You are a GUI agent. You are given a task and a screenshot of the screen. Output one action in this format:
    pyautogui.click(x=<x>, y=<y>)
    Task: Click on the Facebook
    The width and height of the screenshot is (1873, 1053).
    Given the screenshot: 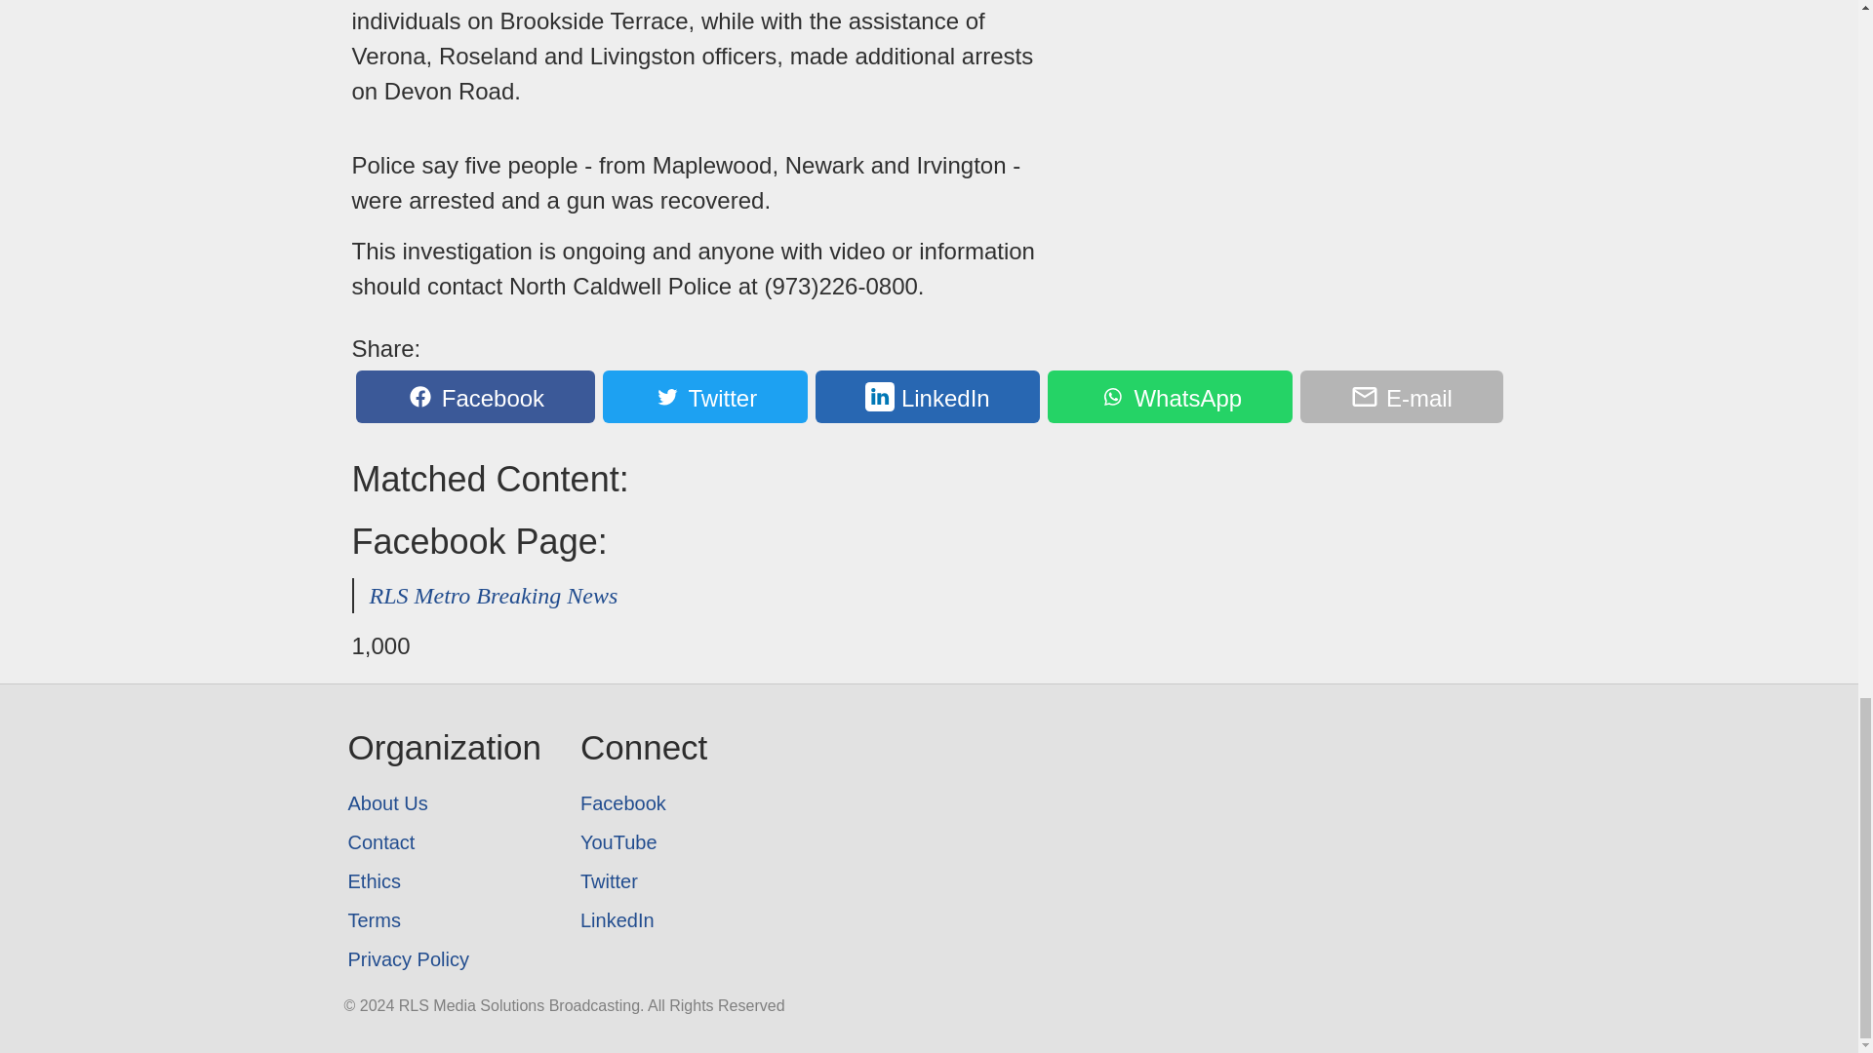 What is the action you would take?
    pyautogui.click(x=644, y=802)
    